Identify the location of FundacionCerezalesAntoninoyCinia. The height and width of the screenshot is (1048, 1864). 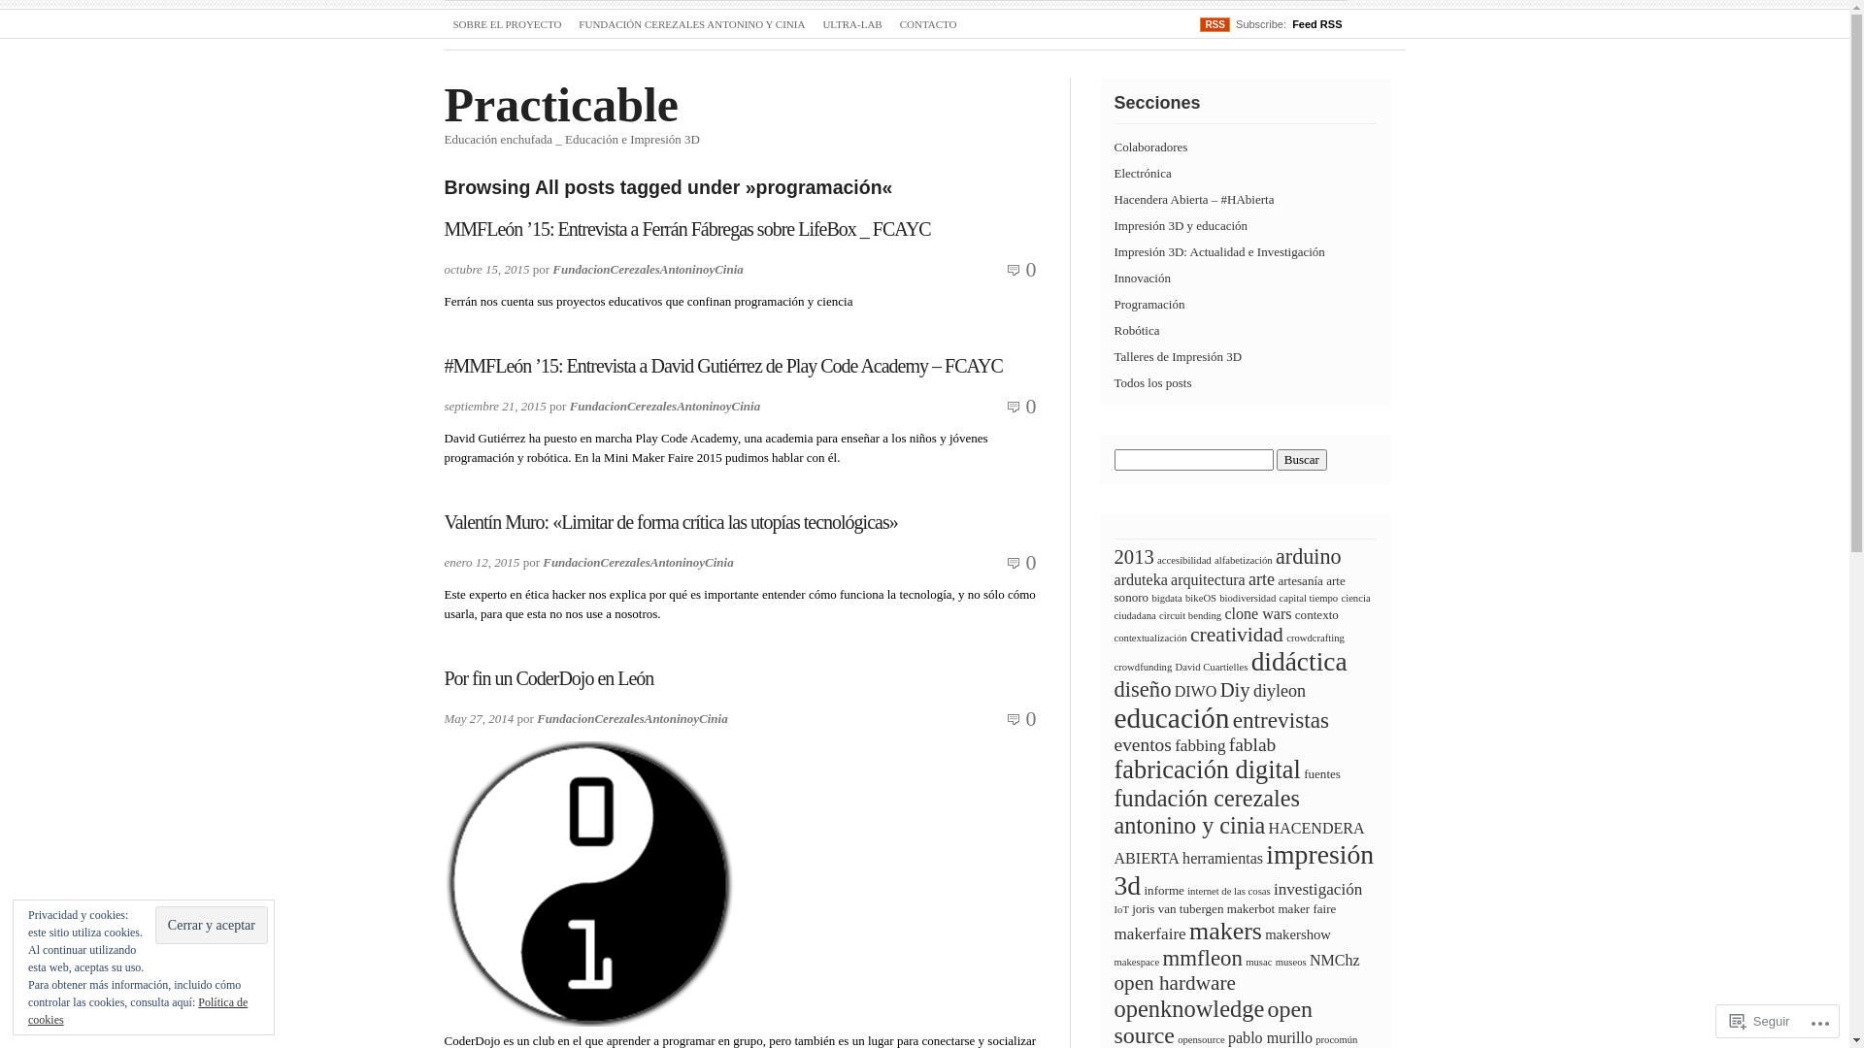
(633, 718).